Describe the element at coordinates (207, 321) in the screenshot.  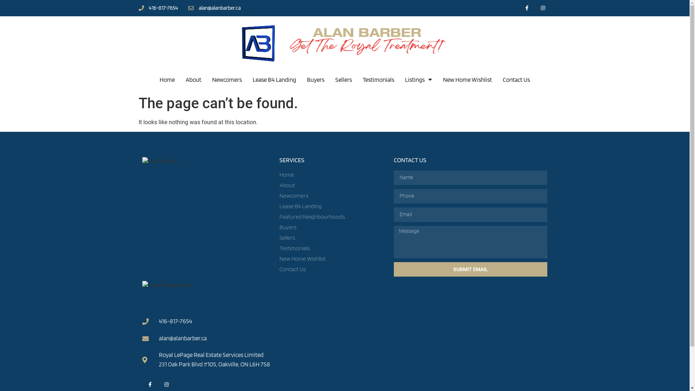
I see `416-817-7654` at that location.